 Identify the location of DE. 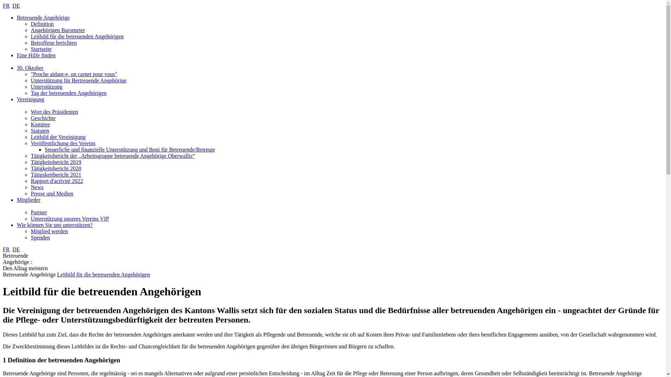
(16, 249).